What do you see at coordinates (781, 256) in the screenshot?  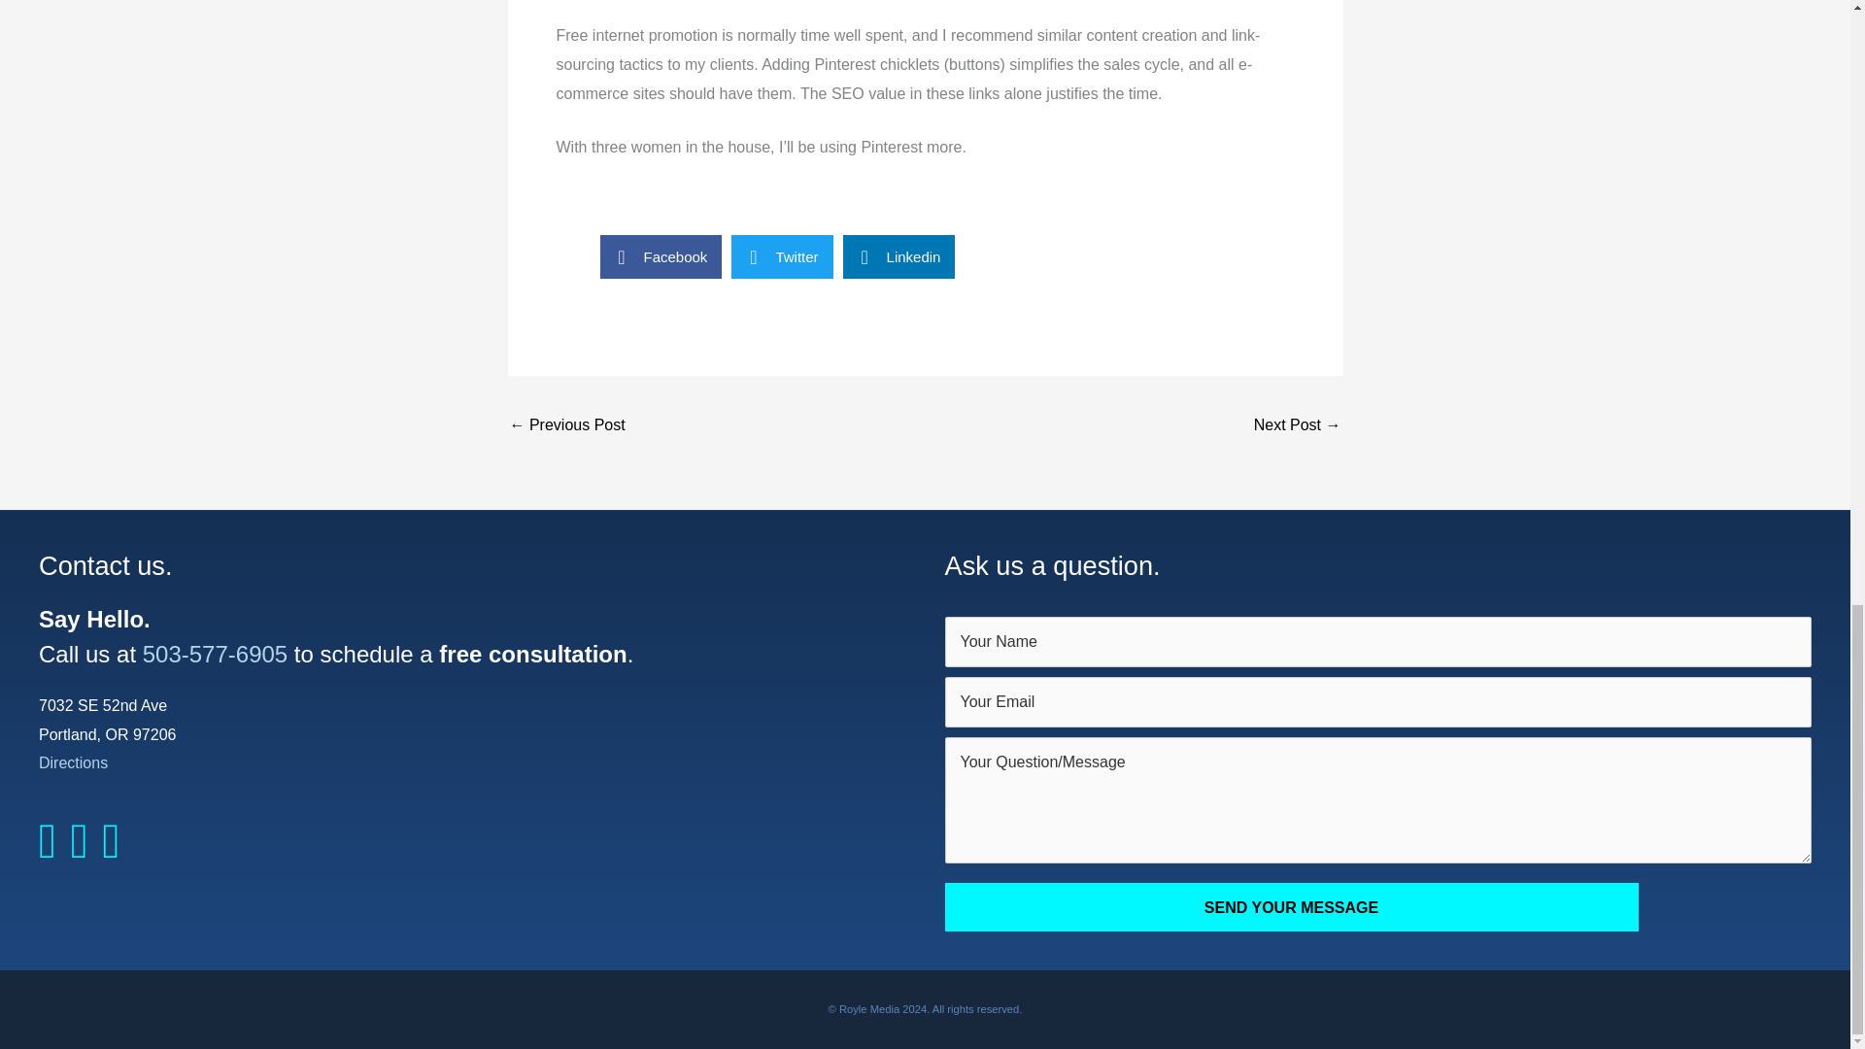 I see `Twitter` at bounding box center [781, 256].